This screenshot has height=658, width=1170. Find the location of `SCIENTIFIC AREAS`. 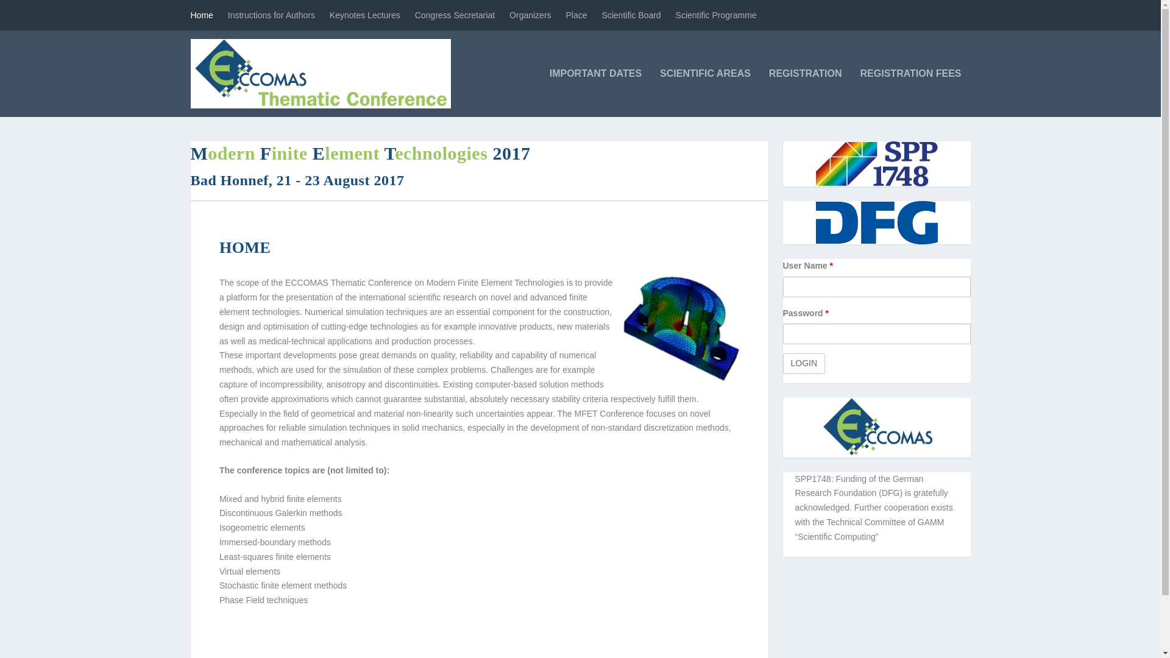

SCIENTIFIC AREAS is located at coordinates (705, 93).